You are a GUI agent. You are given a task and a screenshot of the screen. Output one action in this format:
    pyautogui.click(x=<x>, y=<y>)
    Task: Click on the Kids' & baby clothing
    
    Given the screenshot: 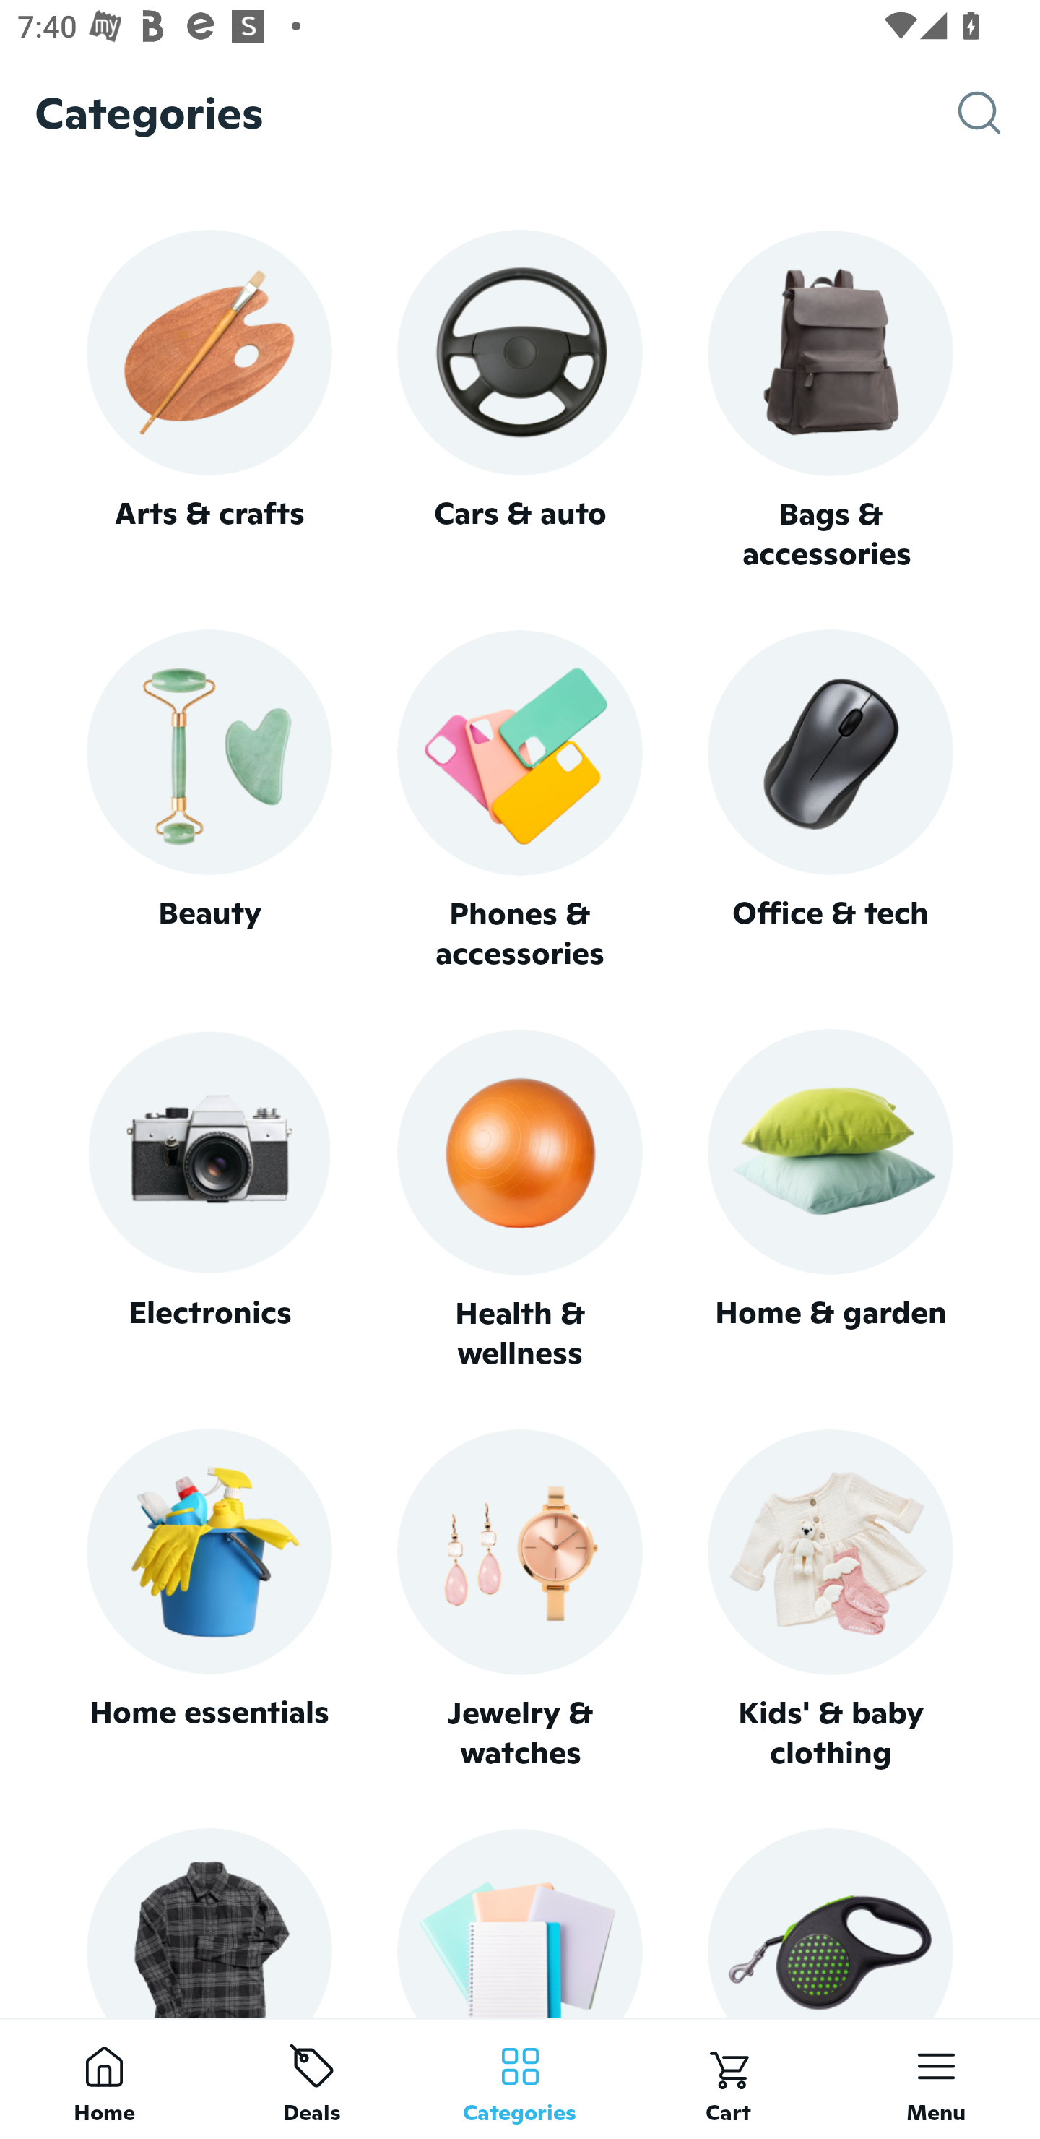 What is the action you would take?
    pyautogui.click(x=831, y=1600)
    